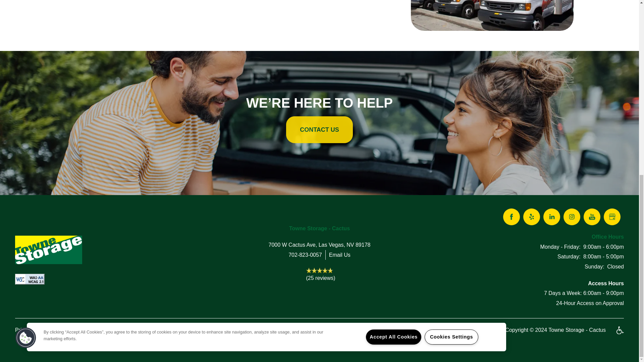 The width and height of the screenshot is (644, 362). I want to click on YouTube, so click(592, 217).